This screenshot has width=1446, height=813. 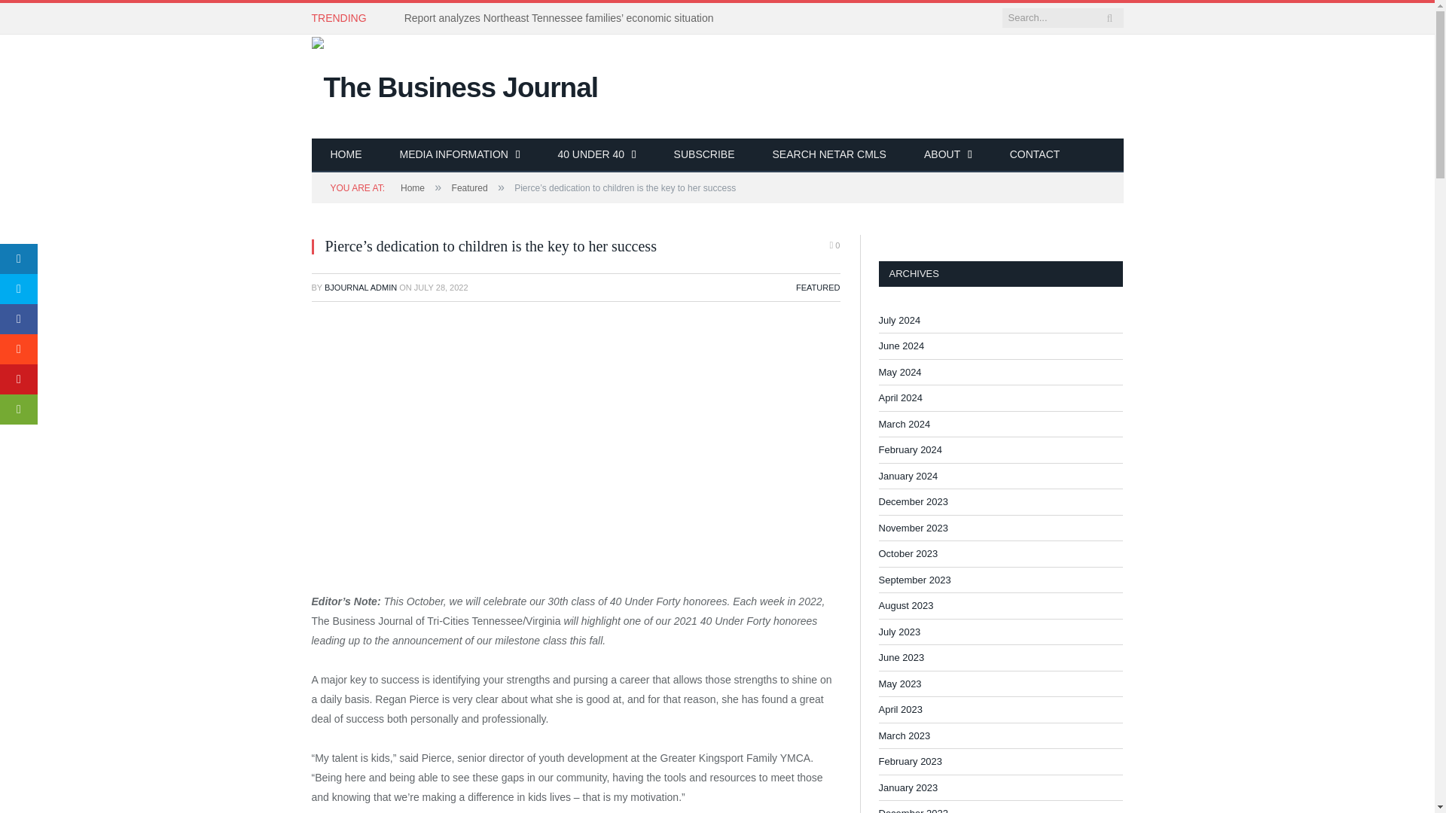 I want to click on Featured, so click(x=470, y=188).